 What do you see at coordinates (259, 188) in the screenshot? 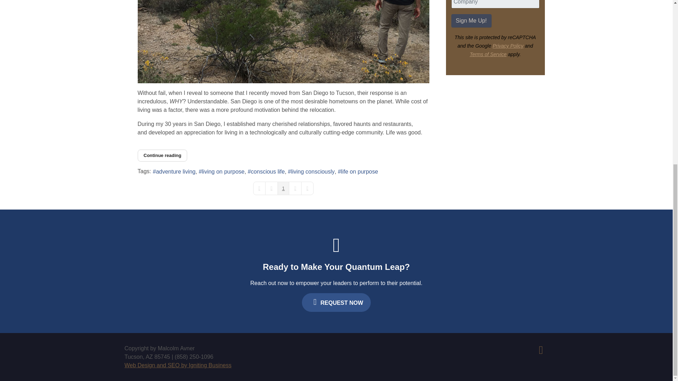
I see `First Page` at bounding box center [259, 188].